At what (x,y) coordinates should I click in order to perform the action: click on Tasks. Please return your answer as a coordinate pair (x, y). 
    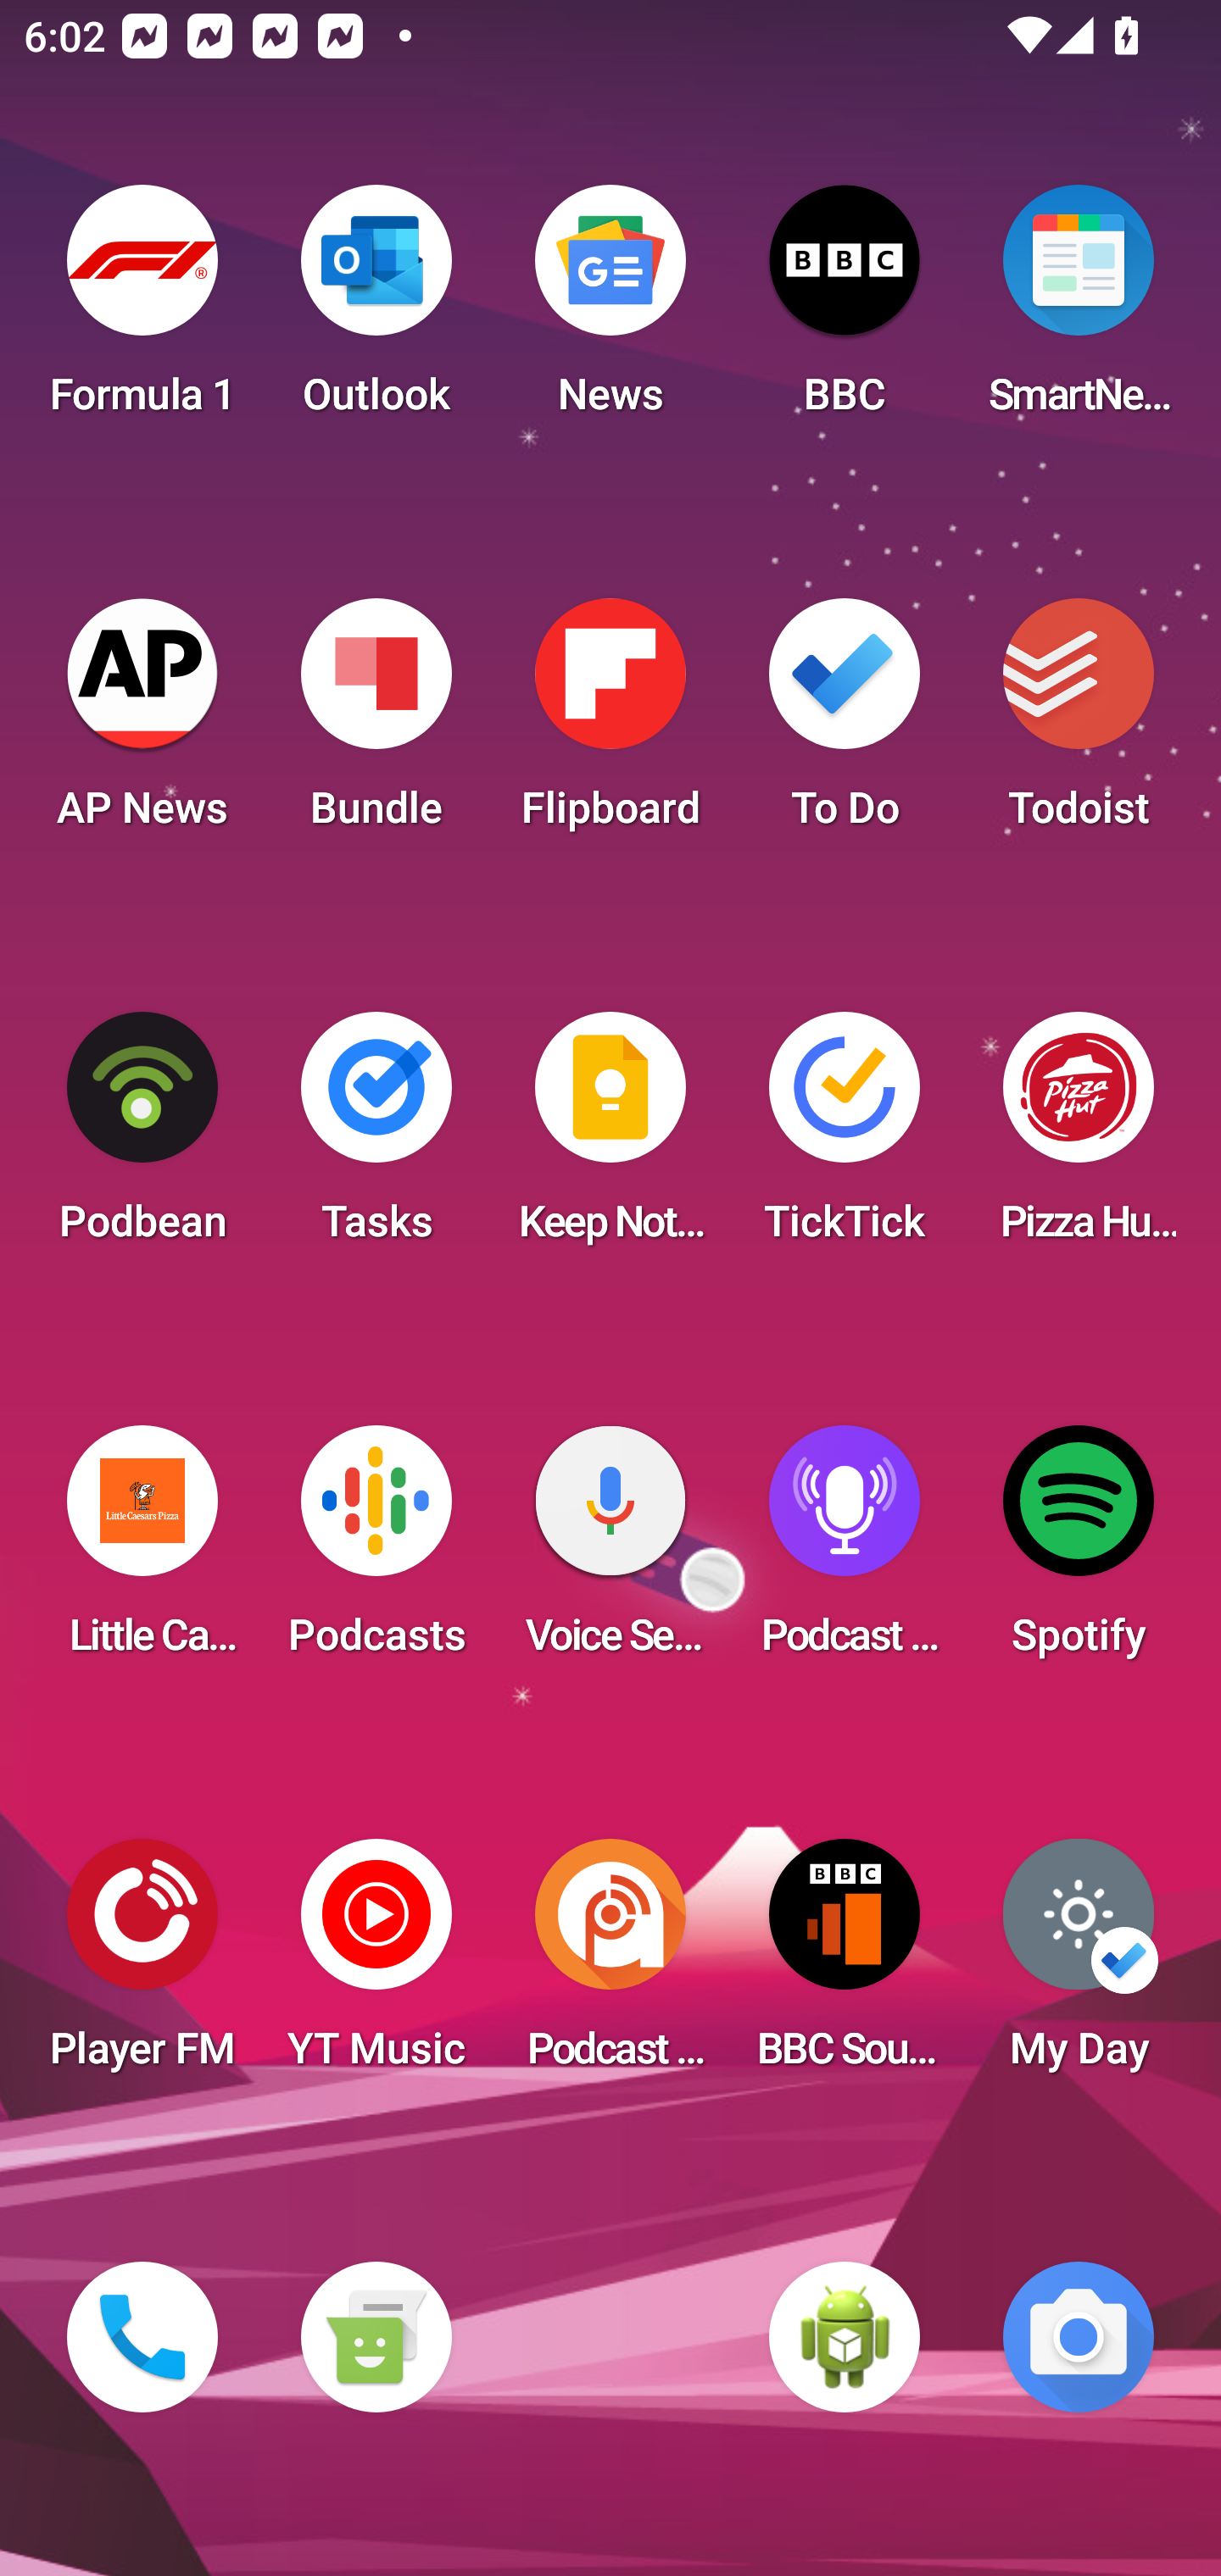
    Looking at the image, I should click on (376, 1137).